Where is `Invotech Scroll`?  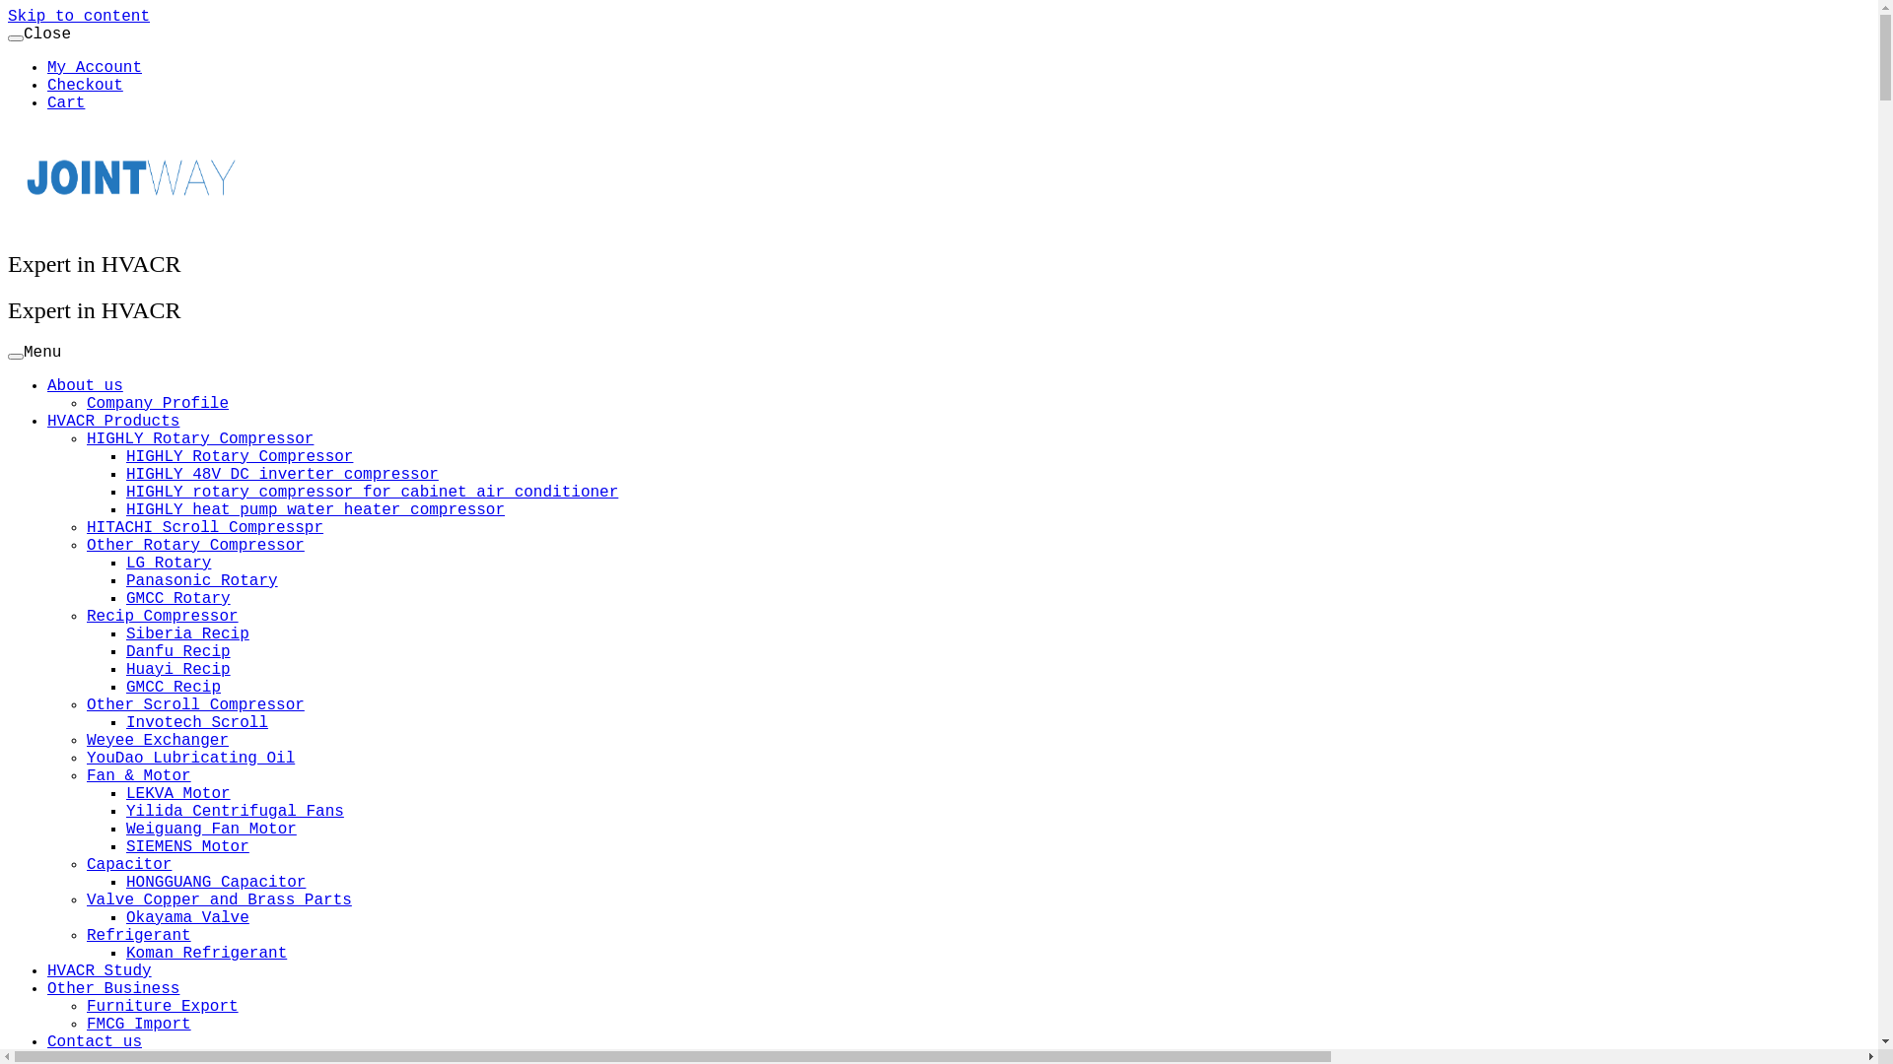 Invotech Scroll is located at coordinates (197, 723).